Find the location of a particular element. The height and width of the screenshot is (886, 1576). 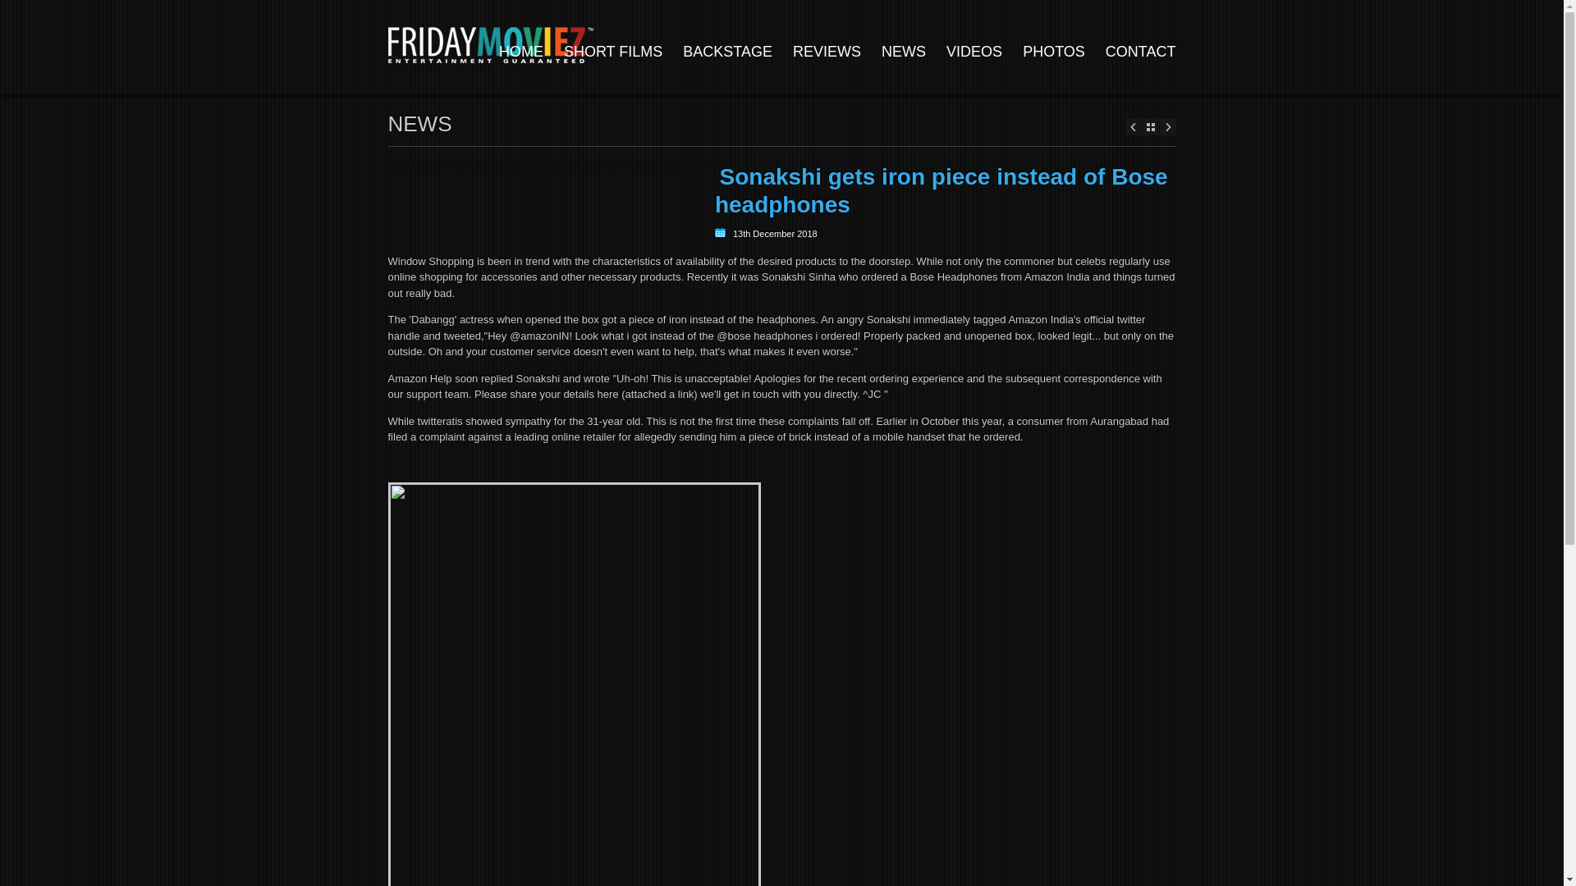

SHORT FILMS is located at coordinates (612, 51).